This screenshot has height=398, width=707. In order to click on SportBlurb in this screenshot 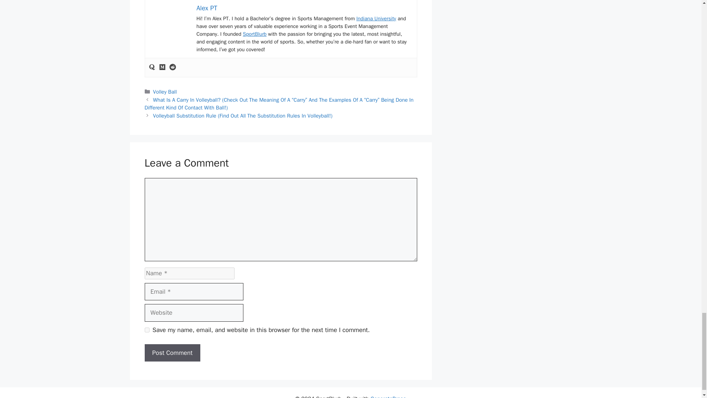, I will do `click(255, 34)`.